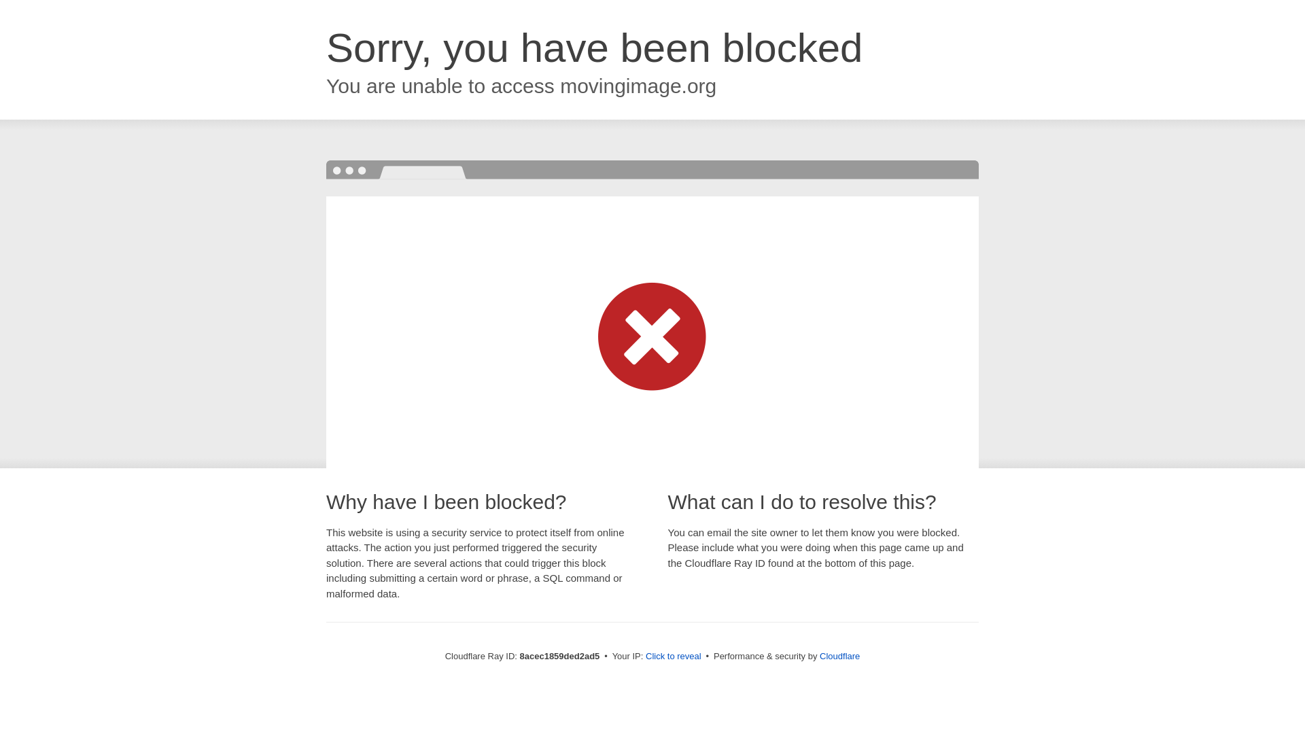 This screenshot has height=734, width=1305. Describe the element at coordinates (839, 656) in the screenshot. I see `Cloudflare` at that location.